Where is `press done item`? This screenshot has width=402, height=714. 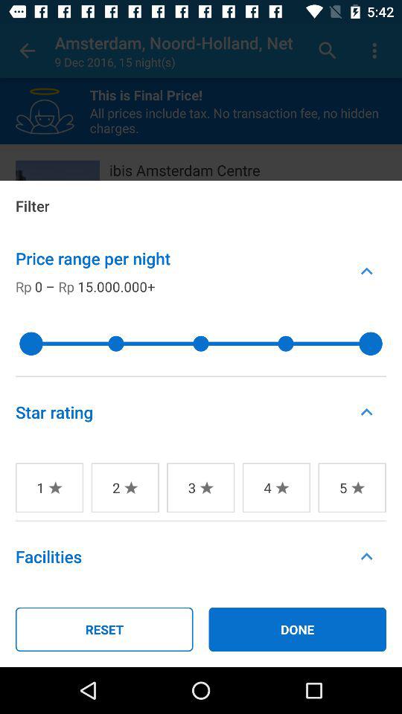 press done item is located at coordinates (298, 629).